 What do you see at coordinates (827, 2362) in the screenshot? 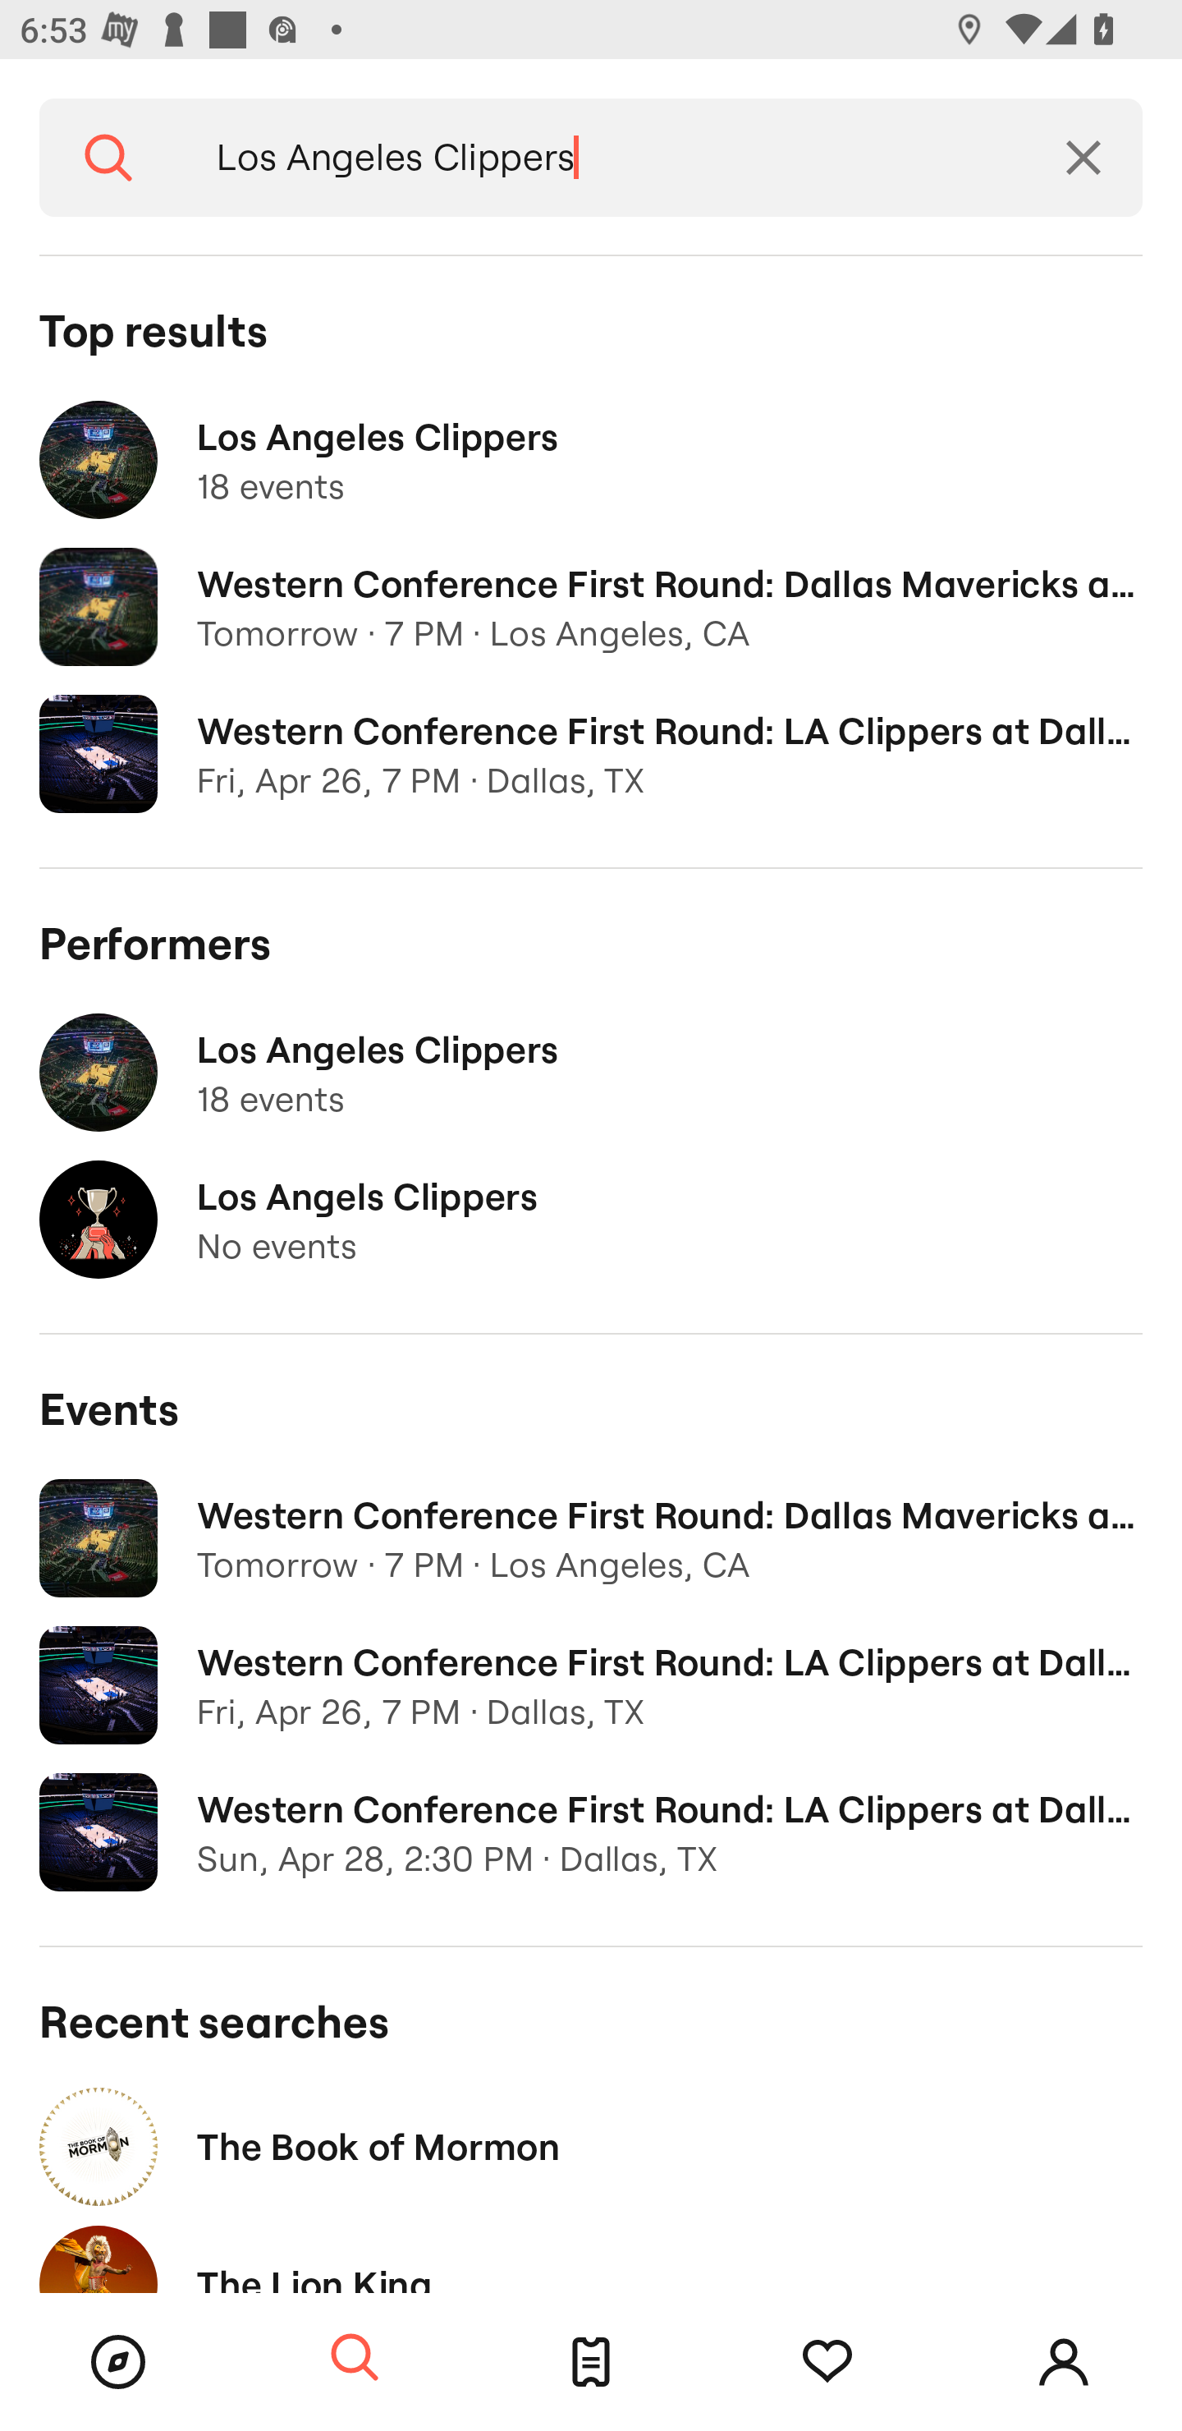
I see `Tracking` at bounding box center [827, 2362].